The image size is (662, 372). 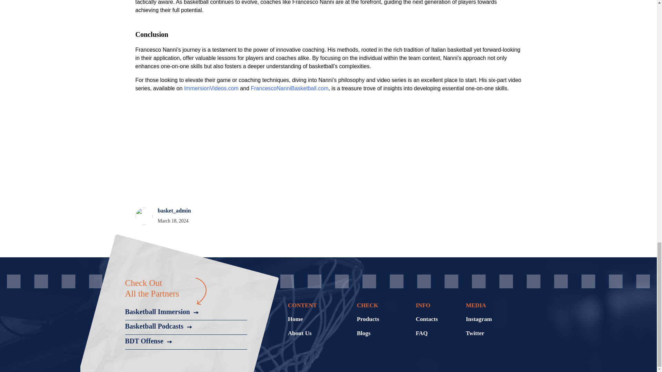 I want to click on Home, so click(x=295, y=319).